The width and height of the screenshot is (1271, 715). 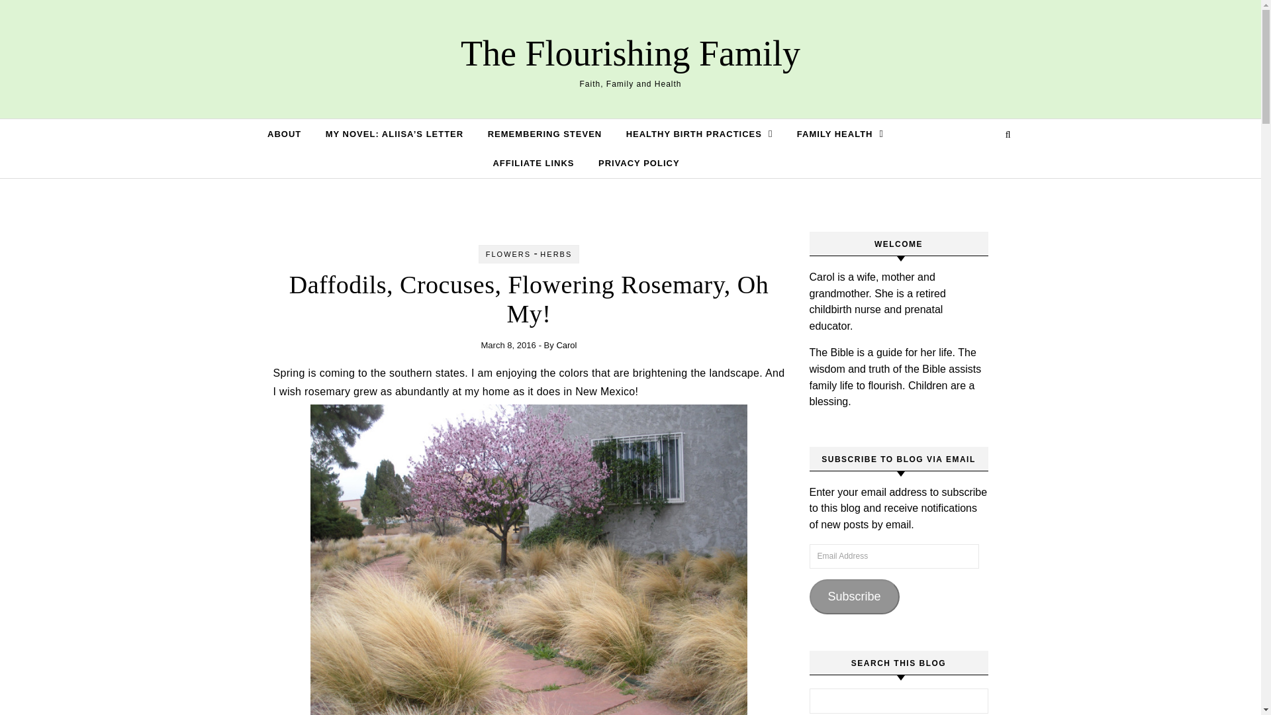 I want to click on FAMILY HEALTH, so click(x=841, y=134).